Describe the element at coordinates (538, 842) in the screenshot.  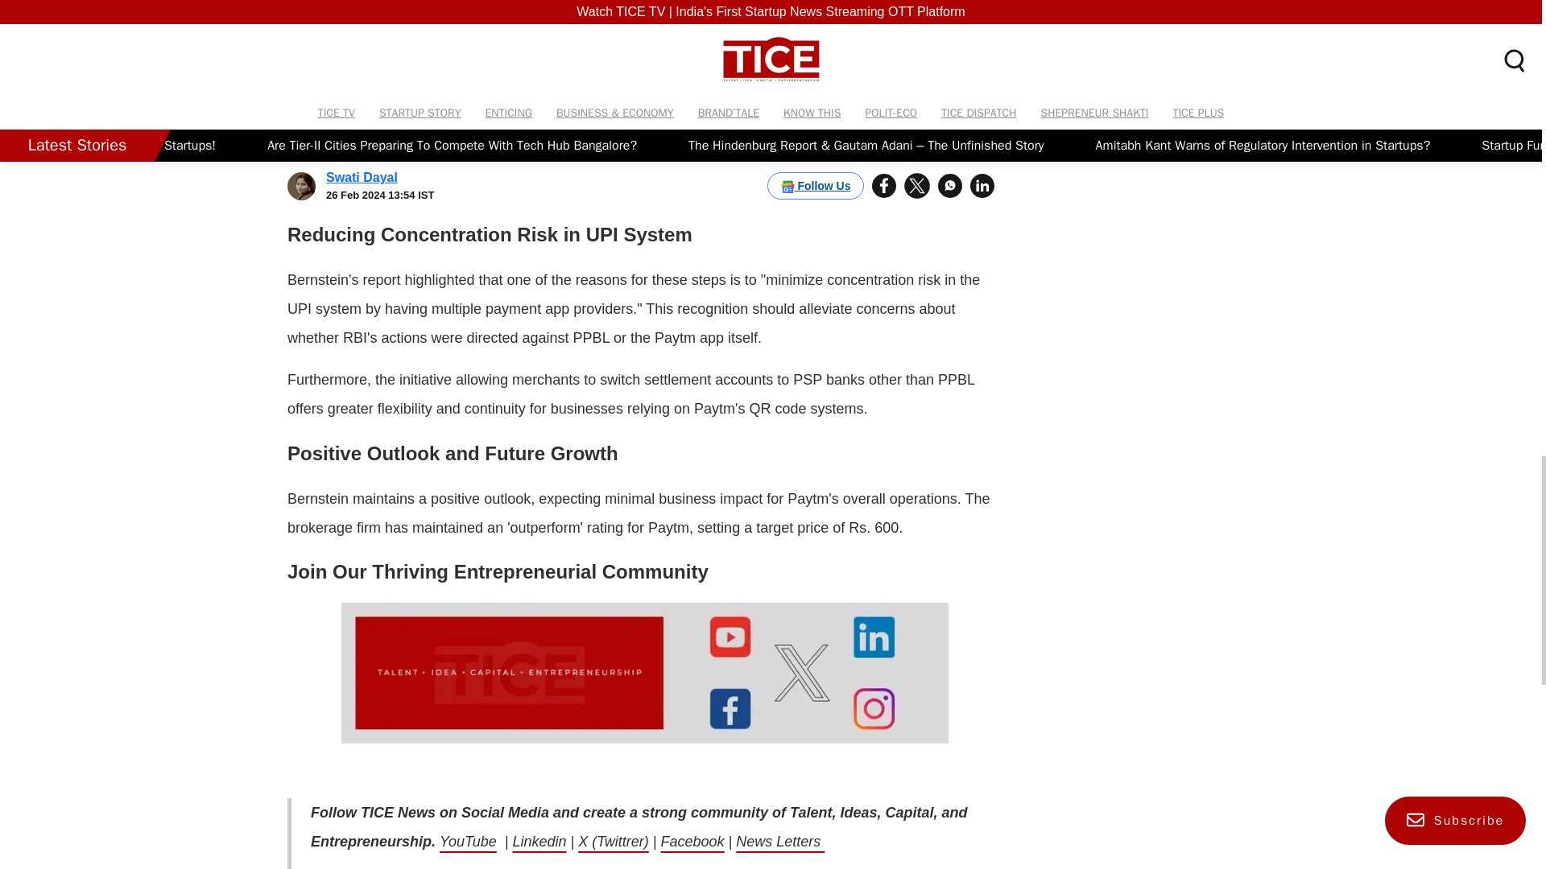
I see `Linkedin` at that location.